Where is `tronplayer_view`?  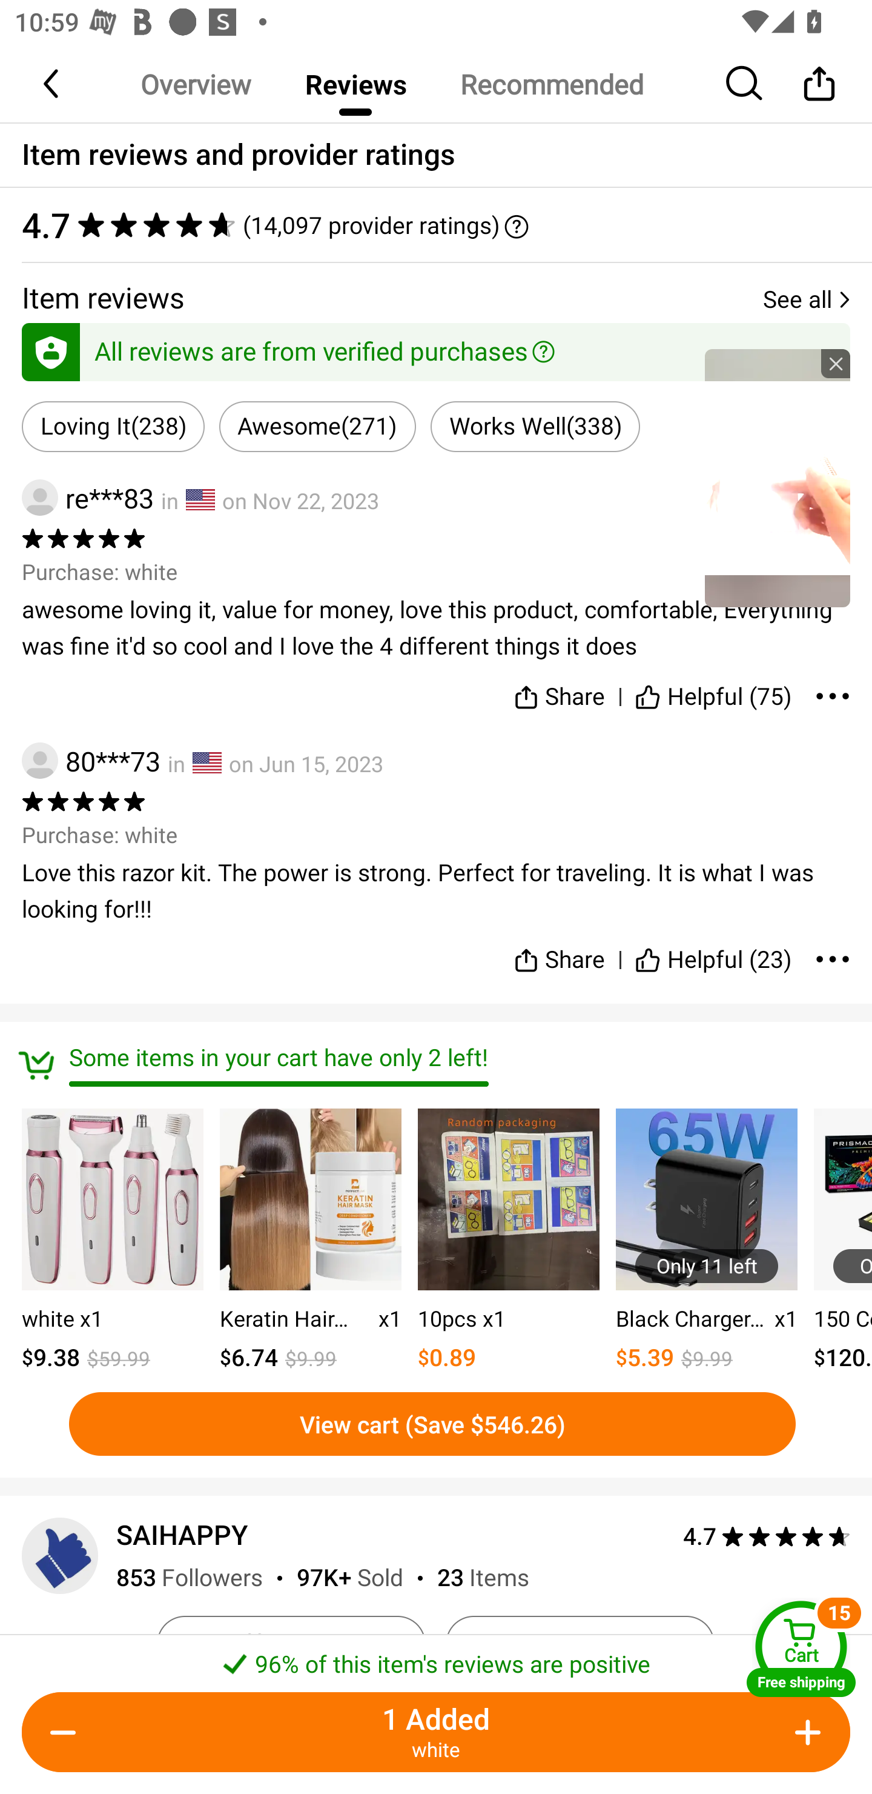
tronplayer_view is located at coordinates (778, 478).